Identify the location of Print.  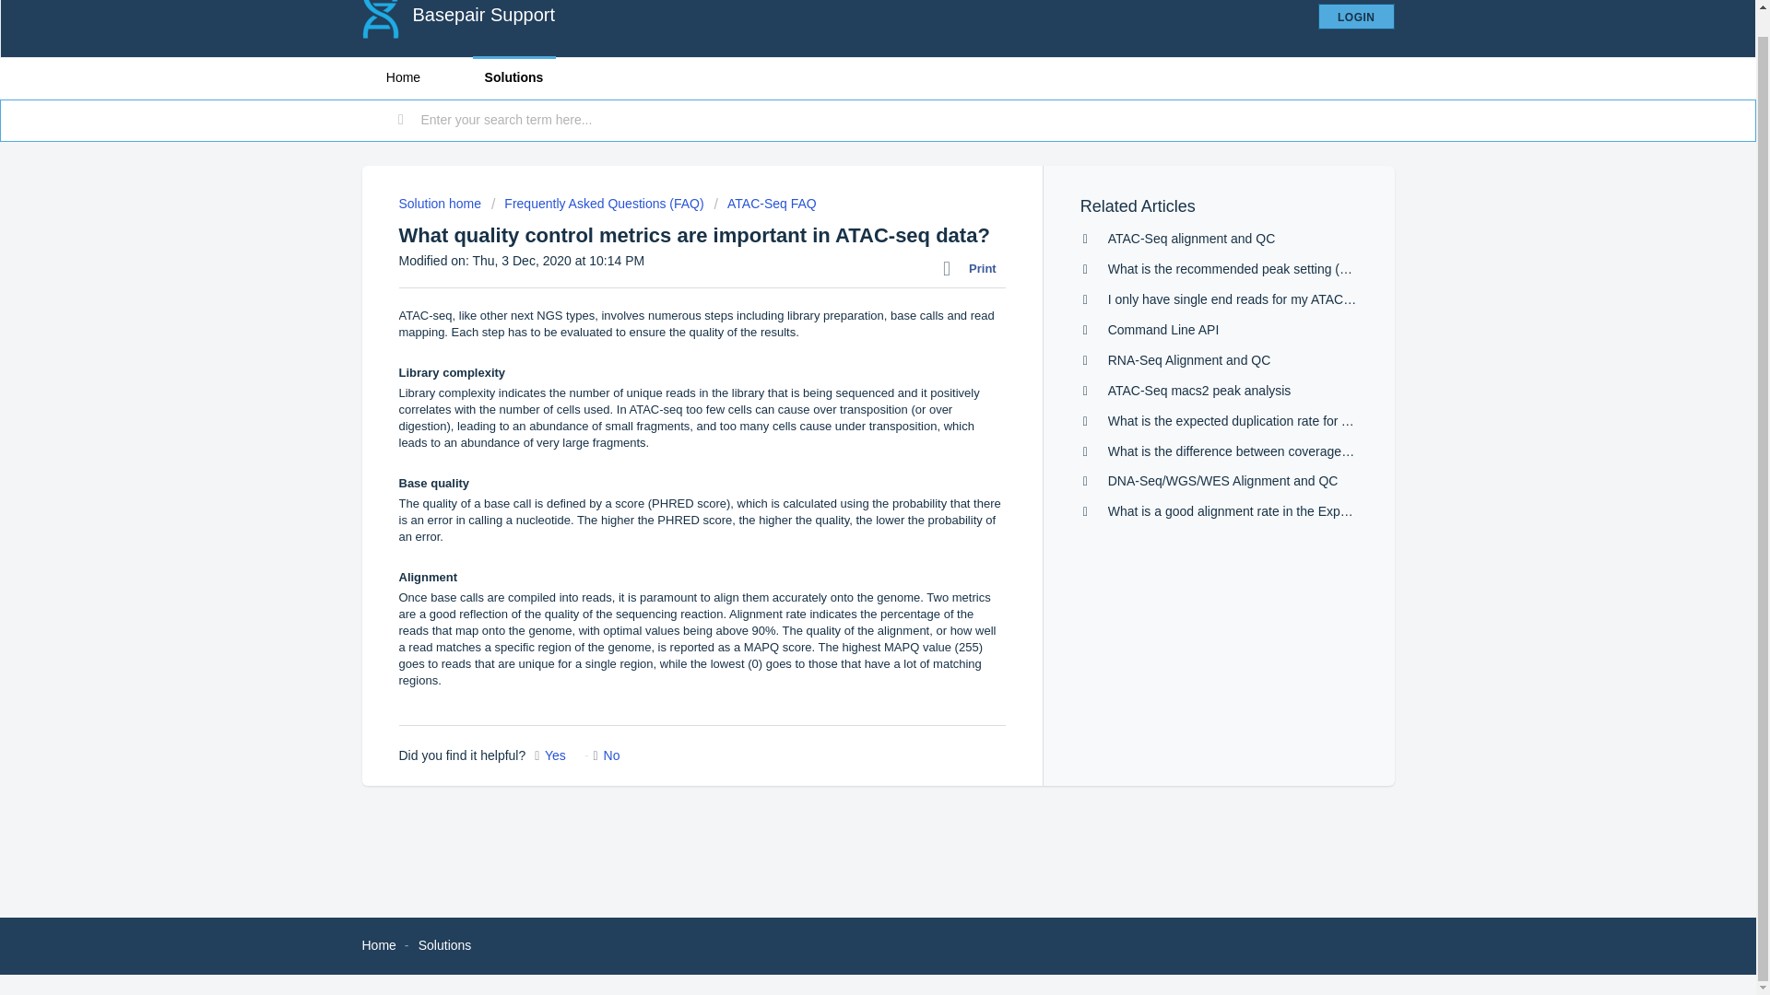
(973, 268).